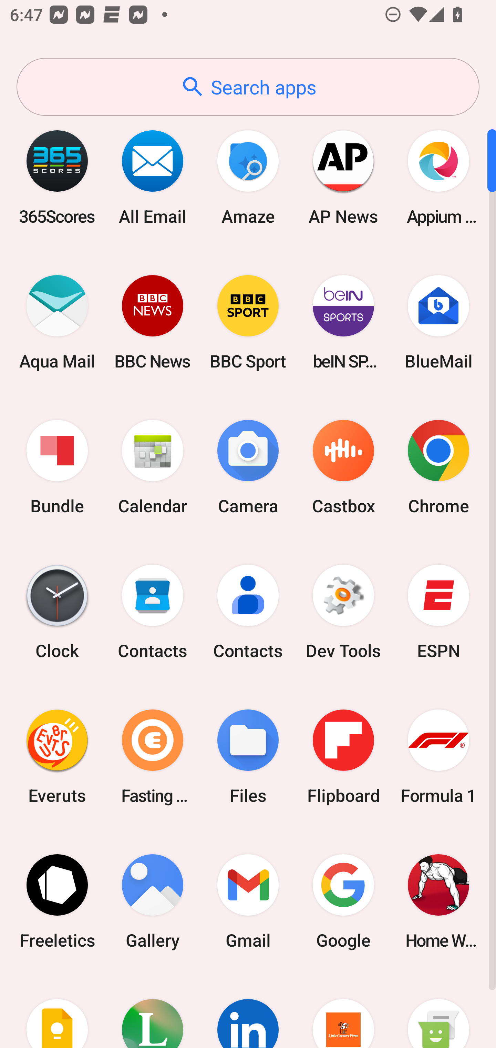 This screenshot has height=1048, width=496. Describe the element at coordinates (248, 87) in the screenshot. I see `  Search apps` at that location.